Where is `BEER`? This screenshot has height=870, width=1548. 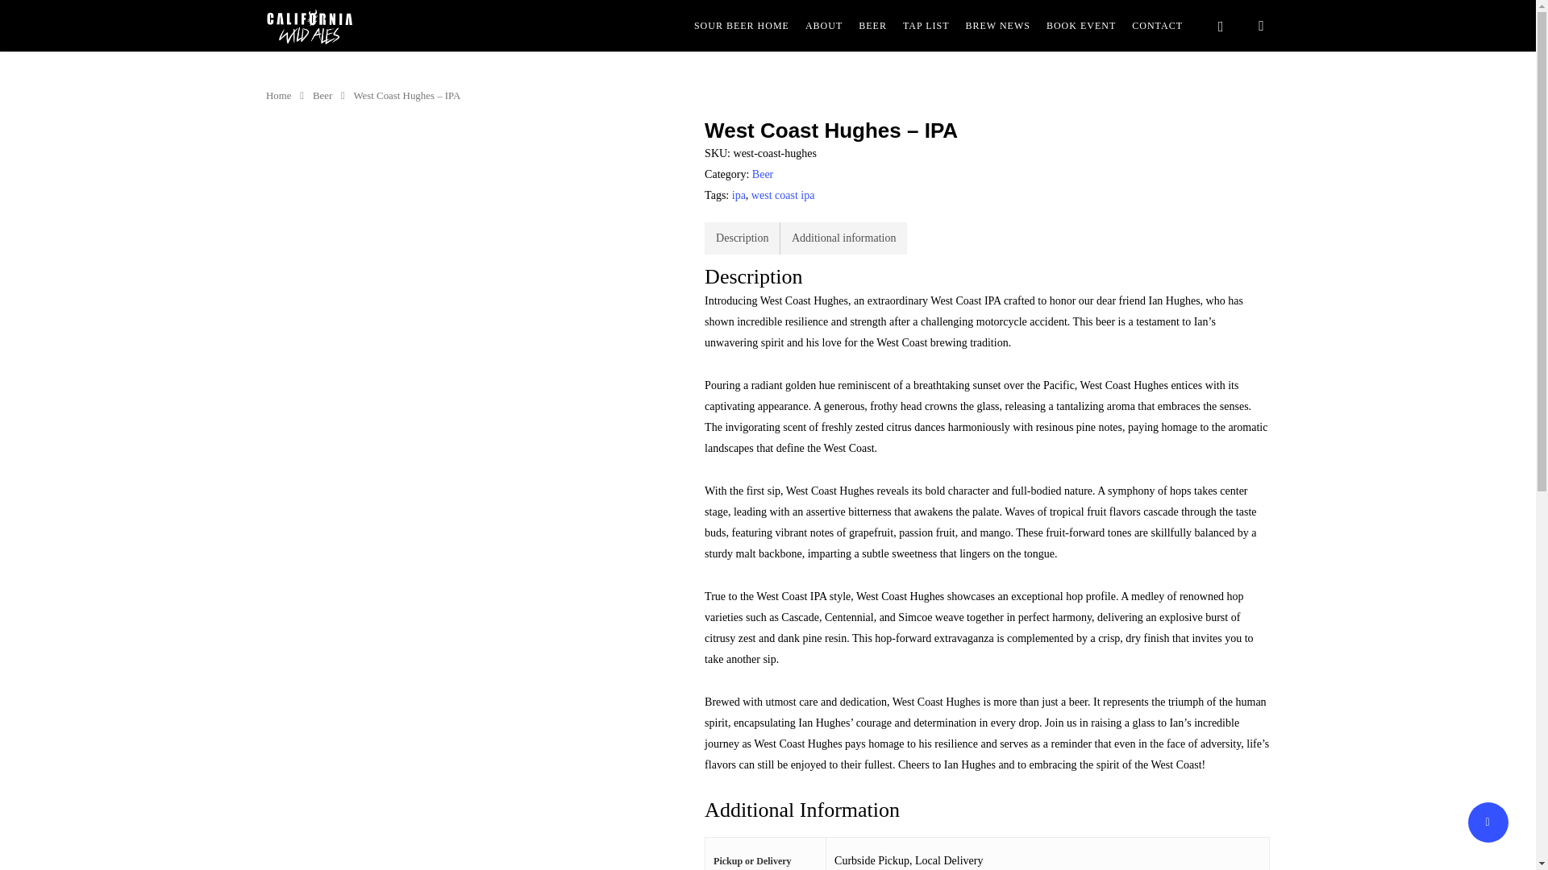 BEER is located at coordinates (872, 26).